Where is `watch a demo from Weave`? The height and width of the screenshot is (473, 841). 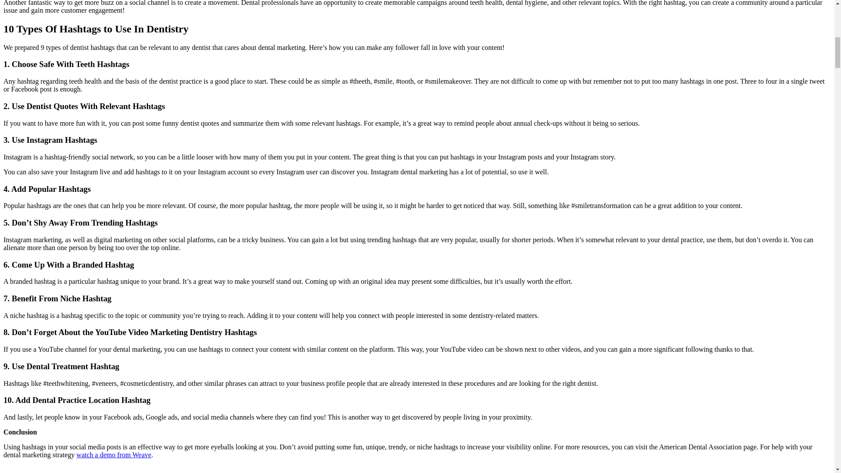 watch a demo from Weave is located at coordinates (114, 455).